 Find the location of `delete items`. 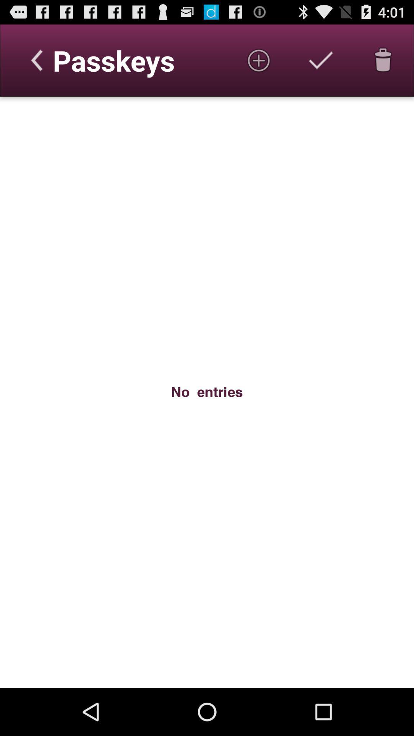

delete items is located at coordinates (383, 60).